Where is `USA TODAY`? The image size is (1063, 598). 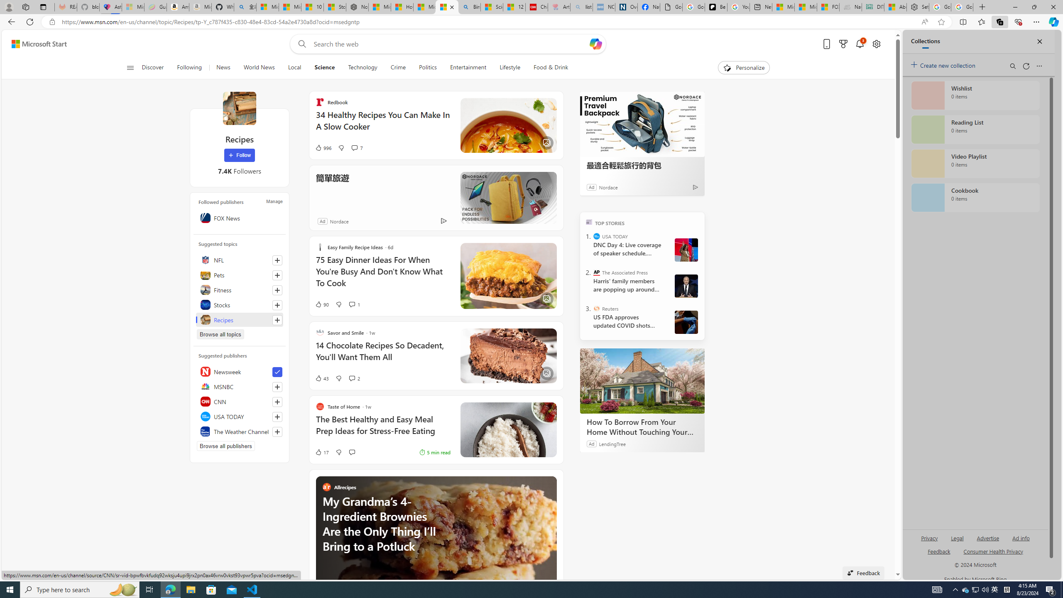
USA TODAY is located at coordinates (596, 236).